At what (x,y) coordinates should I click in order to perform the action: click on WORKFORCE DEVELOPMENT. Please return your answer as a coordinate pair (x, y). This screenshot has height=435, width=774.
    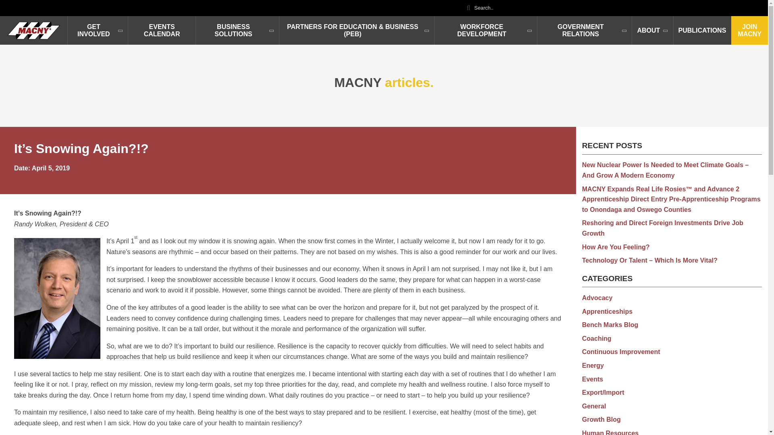
    Looking at the image, I should click on (486, 30).